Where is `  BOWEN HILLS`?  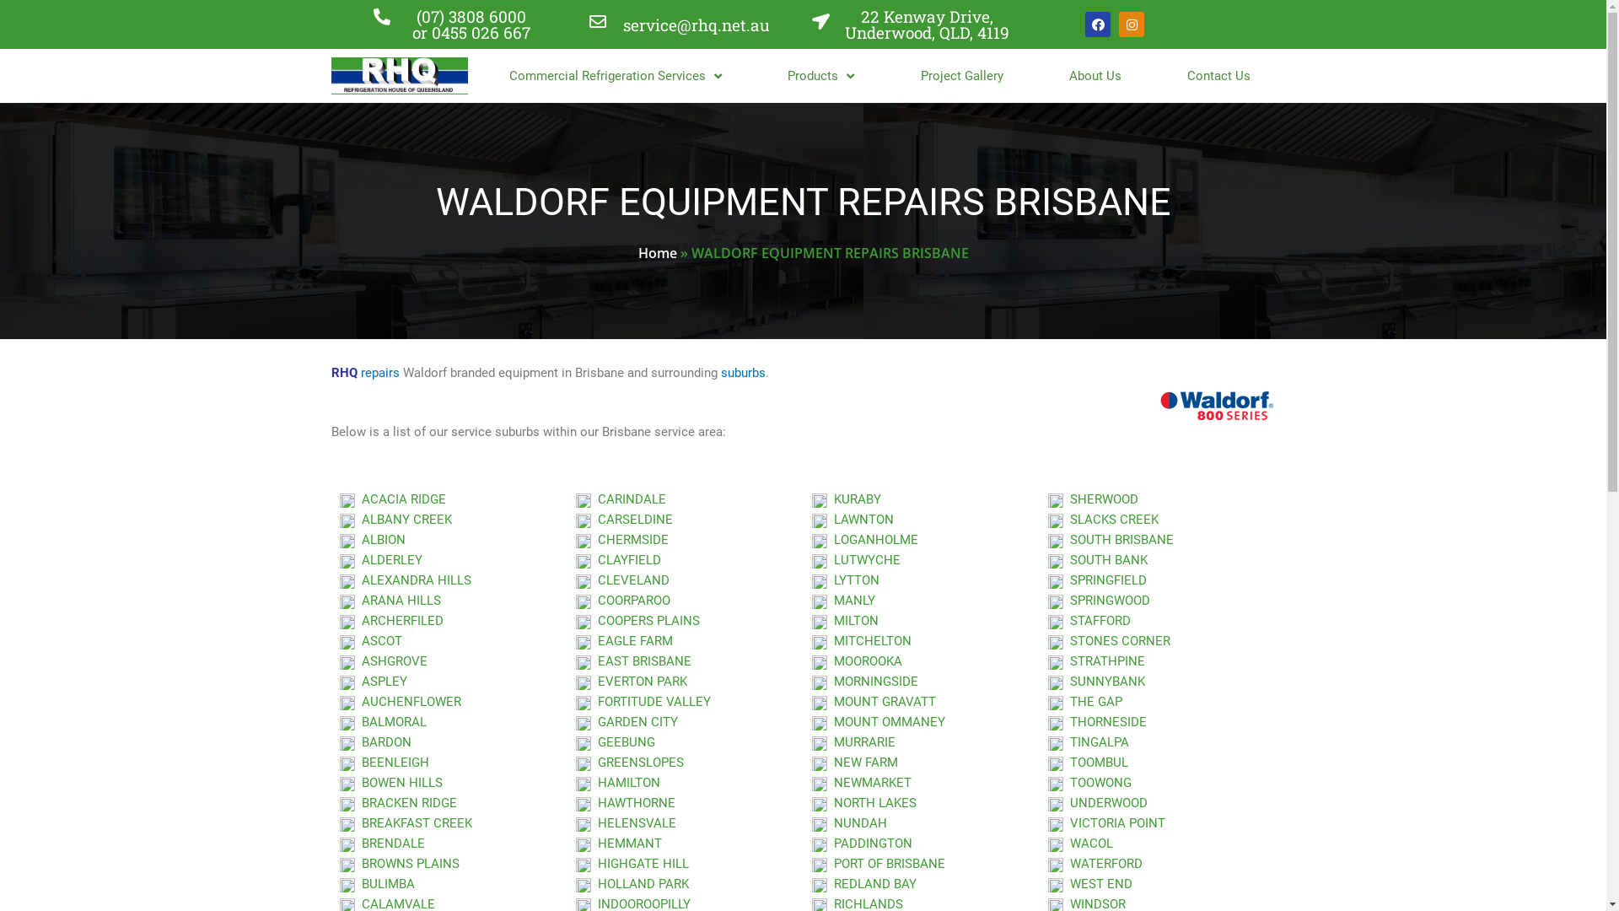
  BOWEN HILLS is located at coordinates (390, 783).